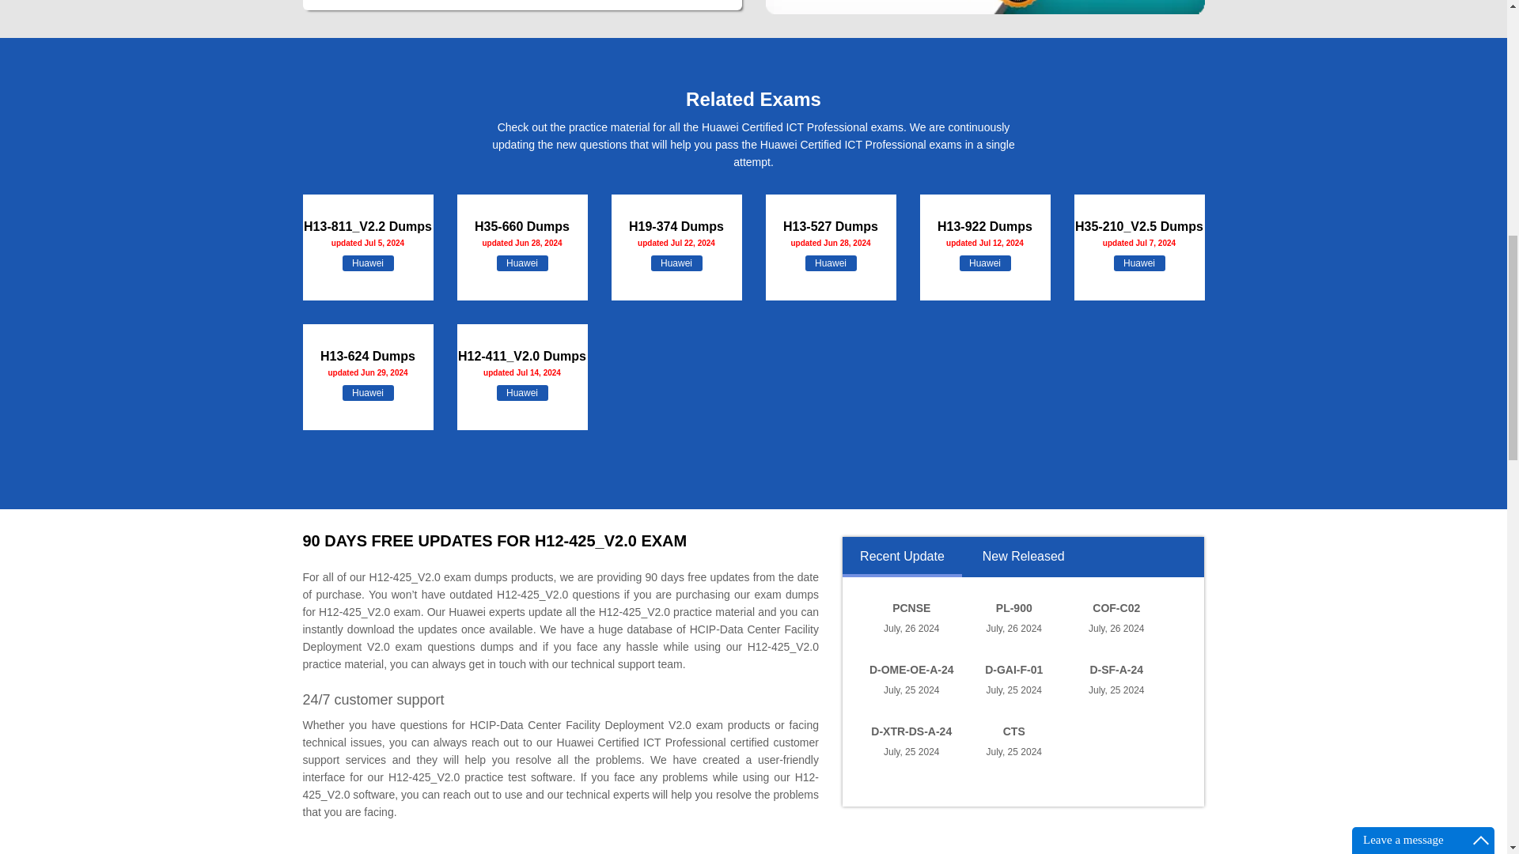  I want to click on Huawei, so click(367, 263).